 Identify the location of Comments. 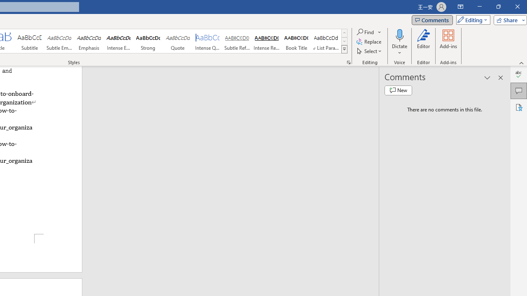
(432, 20).